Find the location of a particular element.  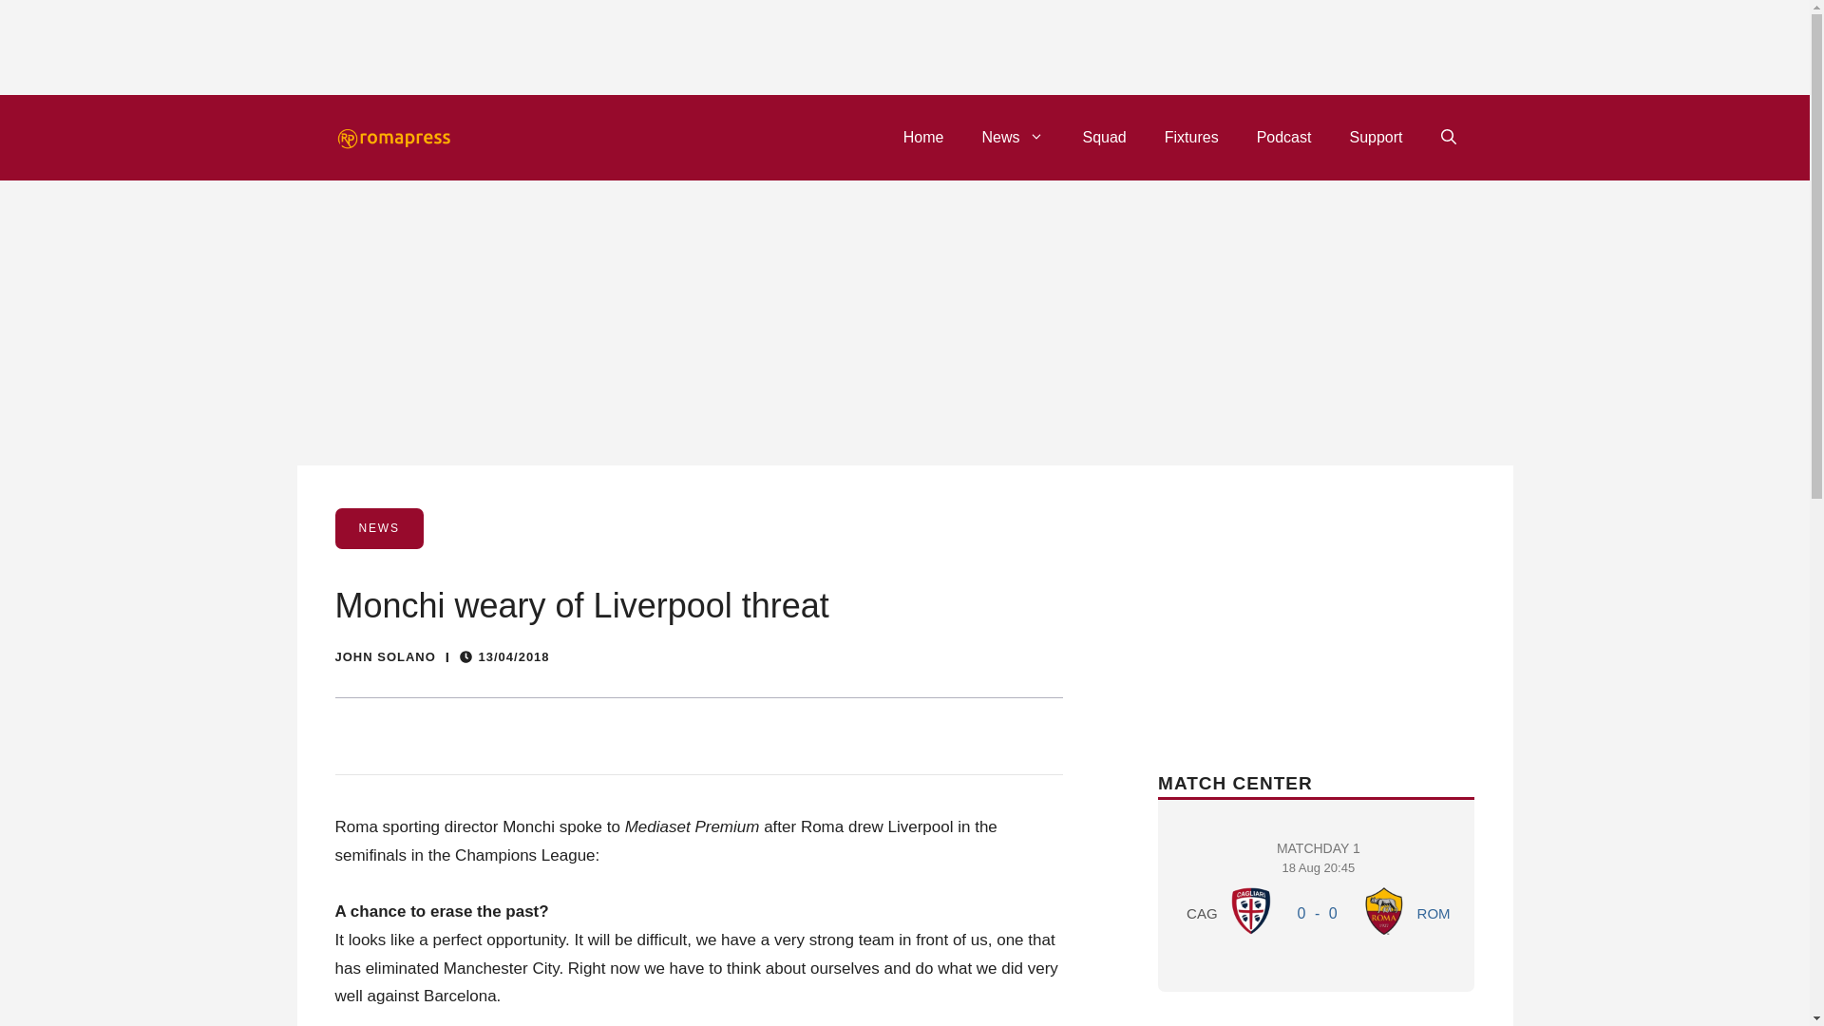

News is located at coordinates (1013, 137).